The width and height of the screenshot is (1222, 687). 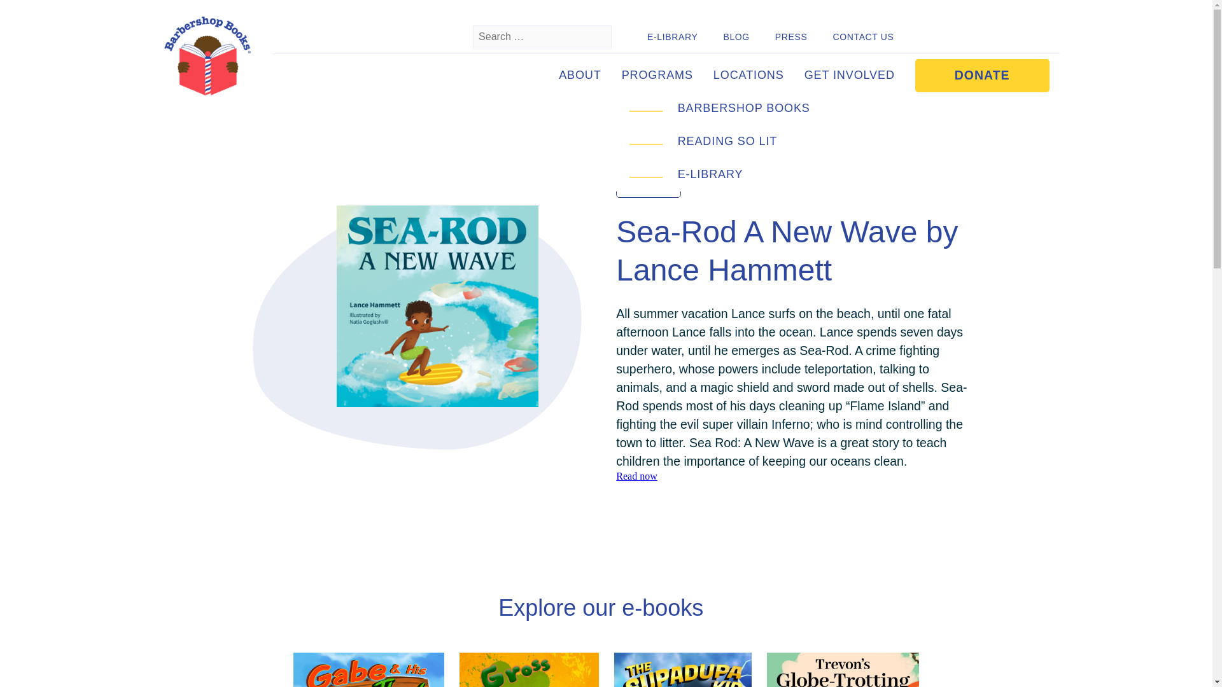 What do you see at coordinates (580, 75) in the screenshot?
I see `ABOUT` at bounding box center [580, 75].